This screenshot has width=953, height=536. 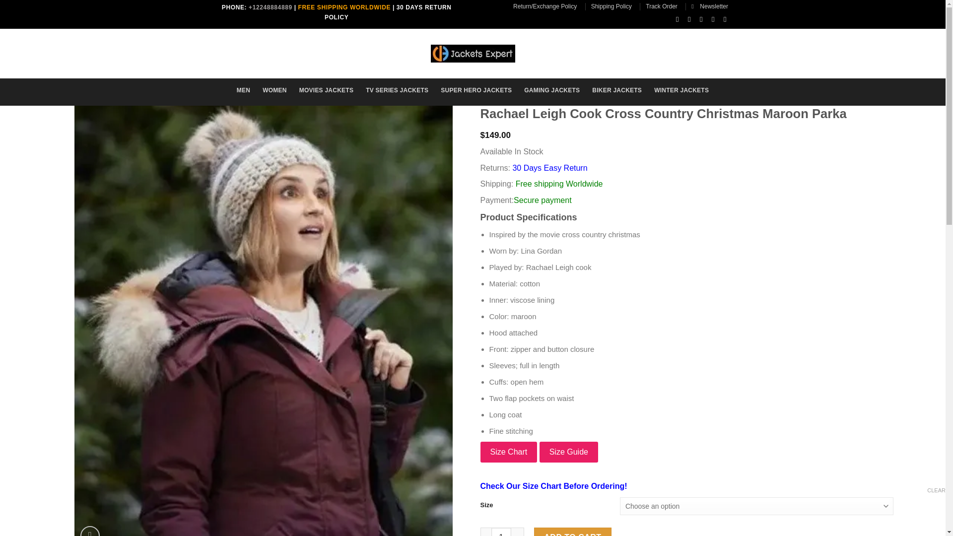 What do you see at coordinates (90, 531) in the screenshot?
I see `Zoom` at bounding box center [90, 531].